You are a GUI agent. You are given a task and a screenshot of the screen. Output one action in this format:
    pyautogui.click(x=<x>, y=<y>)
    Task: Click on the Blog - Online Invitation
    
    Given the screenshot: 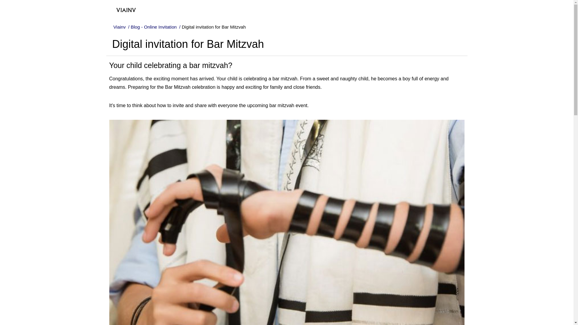 What is the action you would take?
    pyautogui.click(x=154, y=27)
    